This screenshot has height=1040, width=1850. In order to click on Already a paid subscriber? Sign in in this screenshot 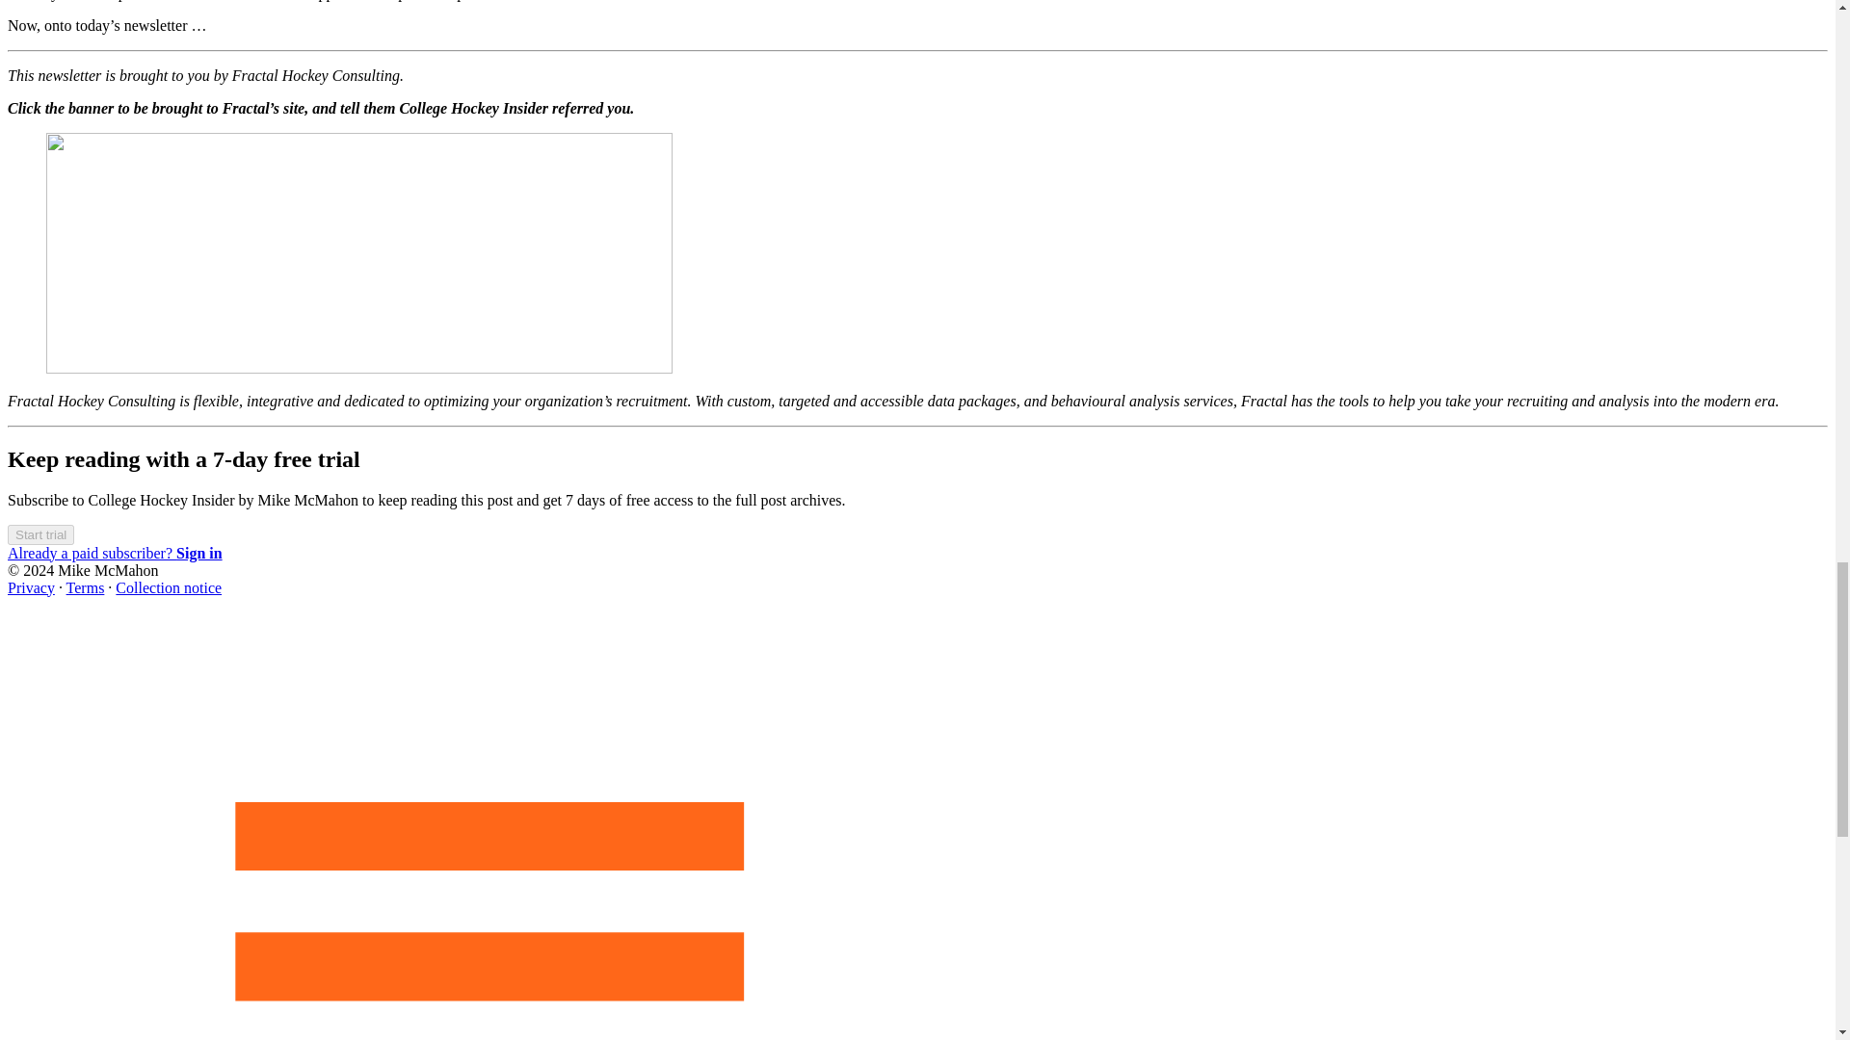, I will do `click(114, 553)`.